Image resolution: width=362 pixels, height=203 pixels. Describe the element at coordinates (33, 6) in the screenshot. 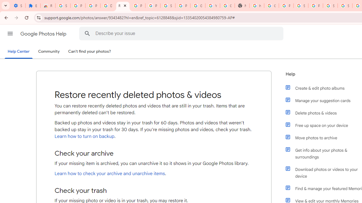

I see `Extensions` at that location.